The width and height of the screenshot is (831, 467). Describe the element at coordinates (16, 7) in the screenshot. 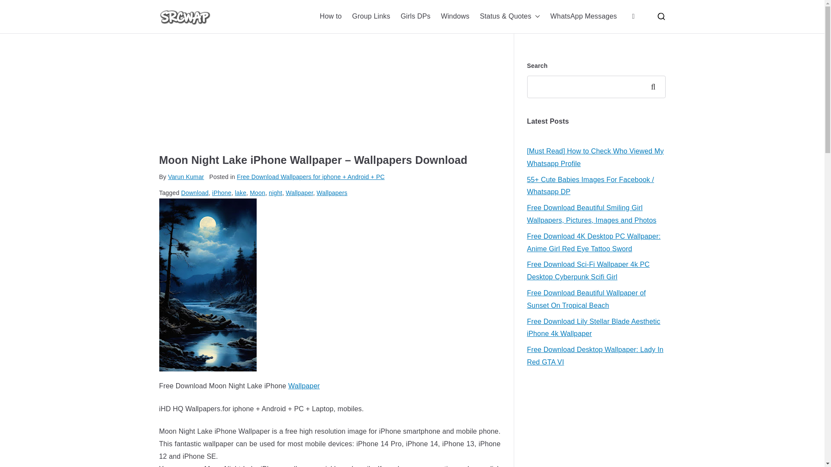

I see `Search` at that location.